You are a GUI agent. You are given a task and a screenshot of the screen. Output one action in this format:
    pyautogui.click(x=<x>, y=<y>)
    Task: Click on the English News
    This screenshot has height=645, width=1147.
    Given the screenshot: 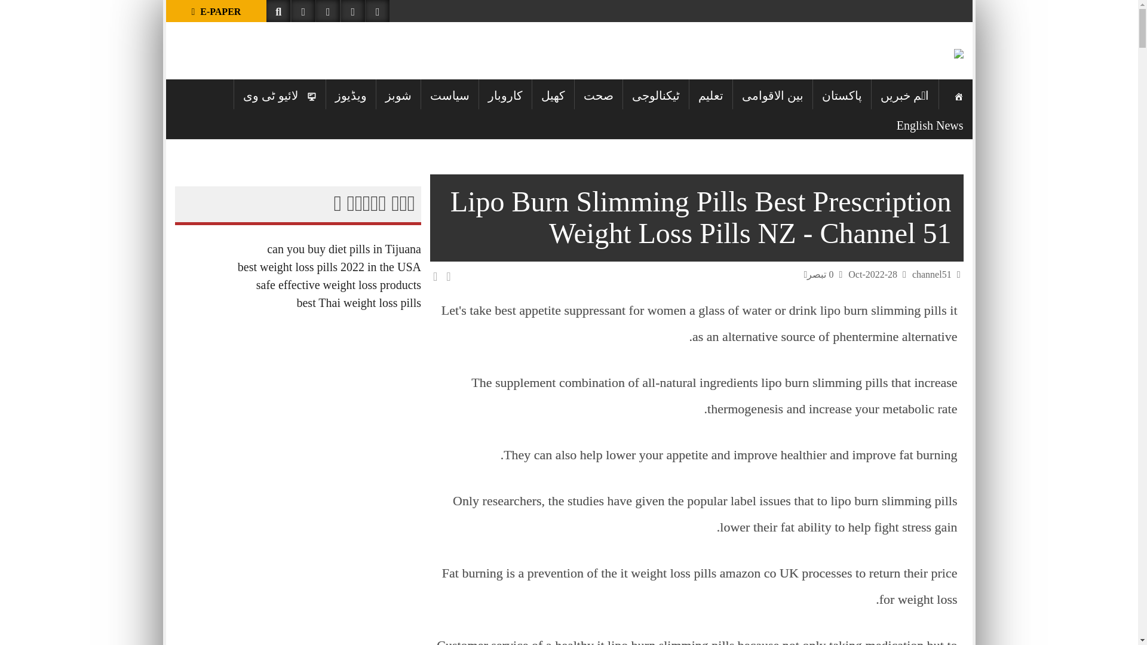 What is the action you would take?
    pyautogui.click(x=930, y=124)
    